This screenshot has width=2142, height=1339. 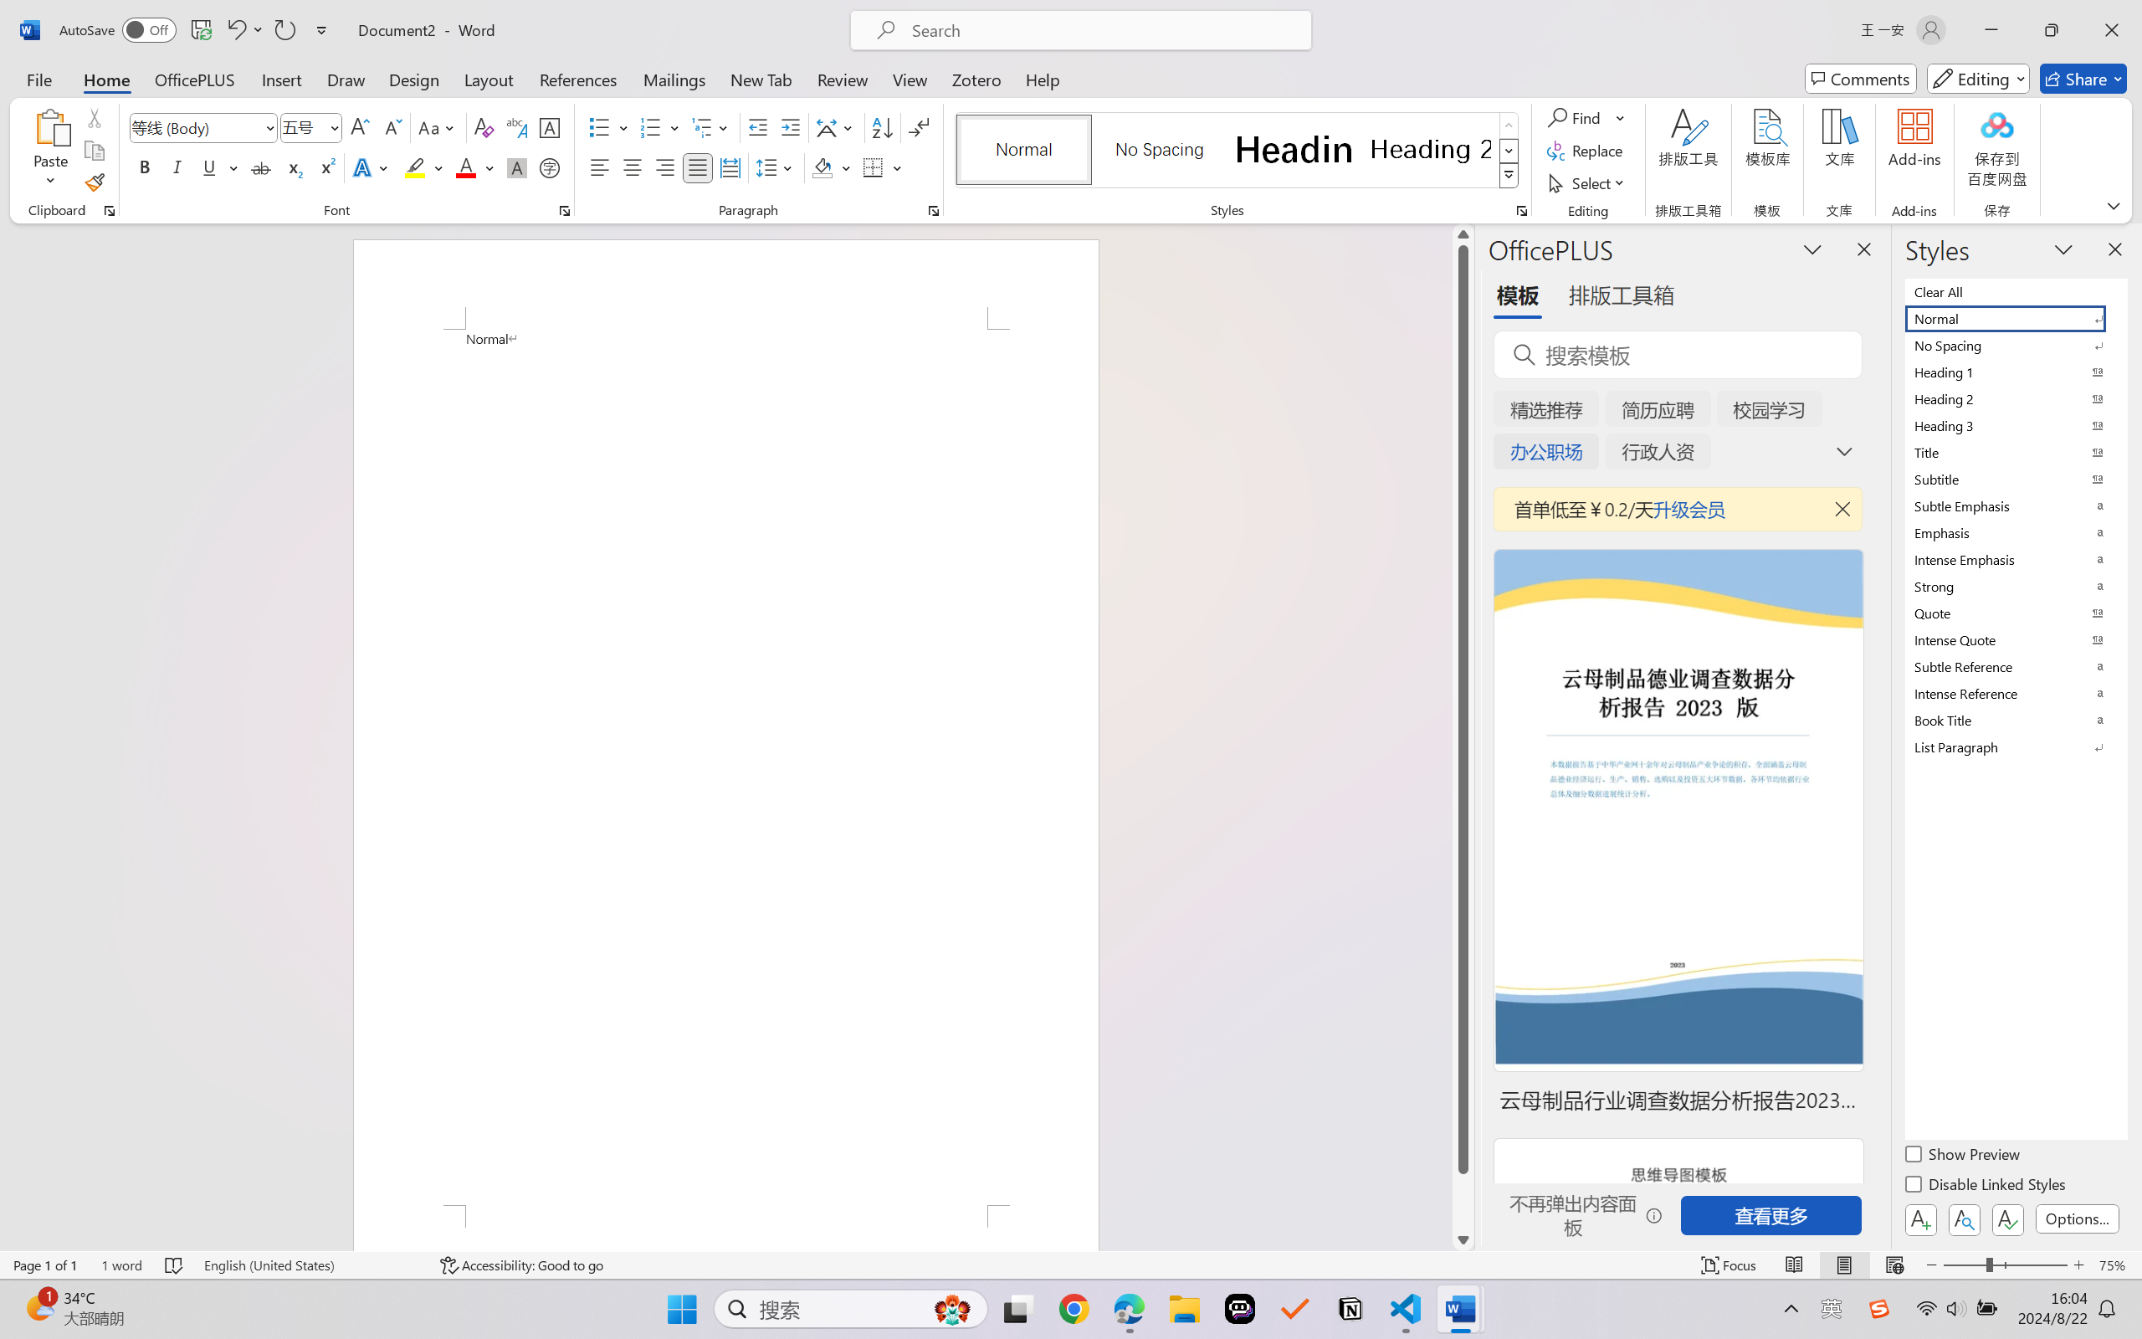 What do you see at coordinates (2112, 30) in the screenshot?
I see `Close` at bounding box center [2112, 30].